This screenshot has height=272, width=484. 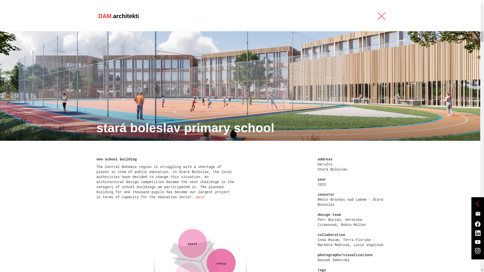 I want to click on realized, so click(x=123, y=65).